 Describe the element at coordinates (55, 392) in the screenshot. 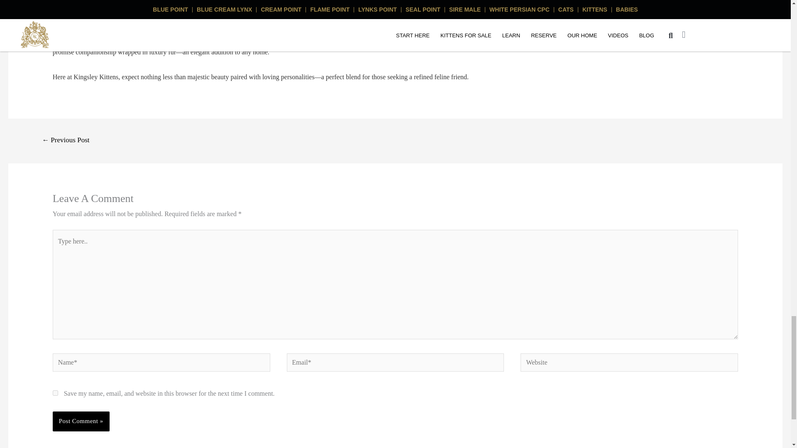

I see `yes` at that location.